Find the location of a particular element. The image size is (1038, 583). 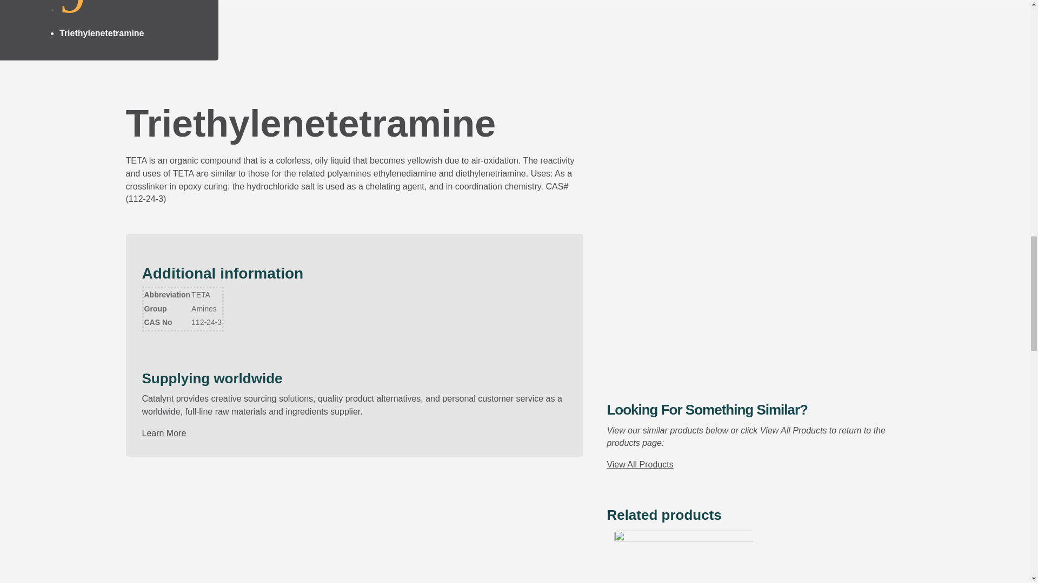

View All Products is located at coordinates (639, 464).